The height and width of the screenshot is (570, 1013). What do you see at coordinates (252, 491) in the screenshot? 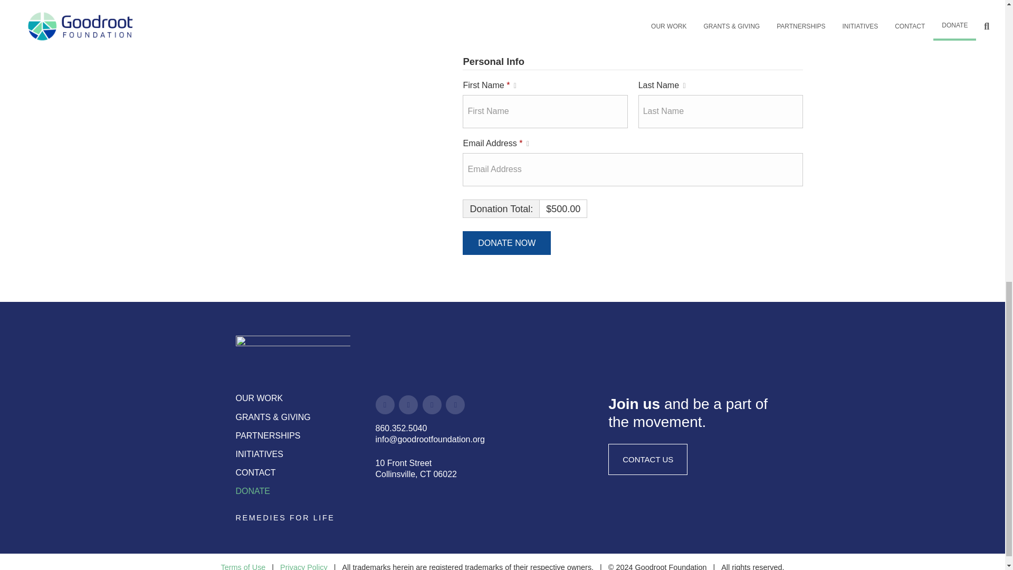
I see `DONATE` at bounding box center [252, 491].